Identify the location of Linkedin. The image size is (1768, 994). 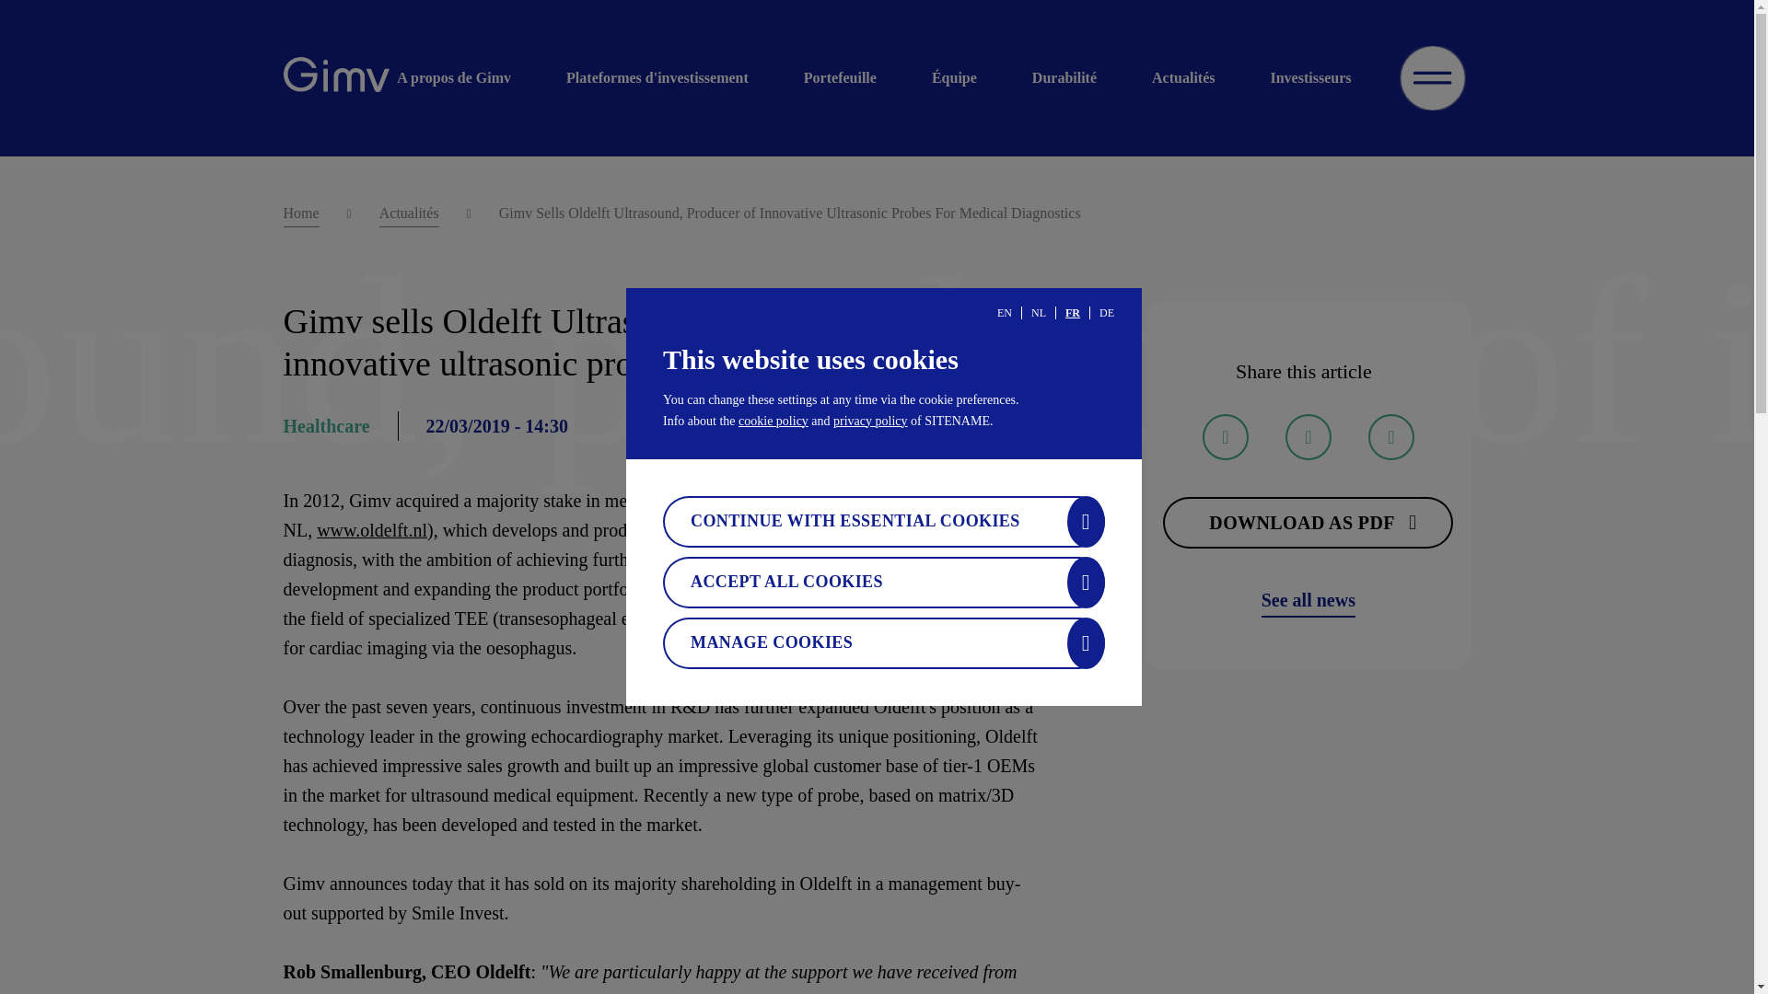
(1391, 437).